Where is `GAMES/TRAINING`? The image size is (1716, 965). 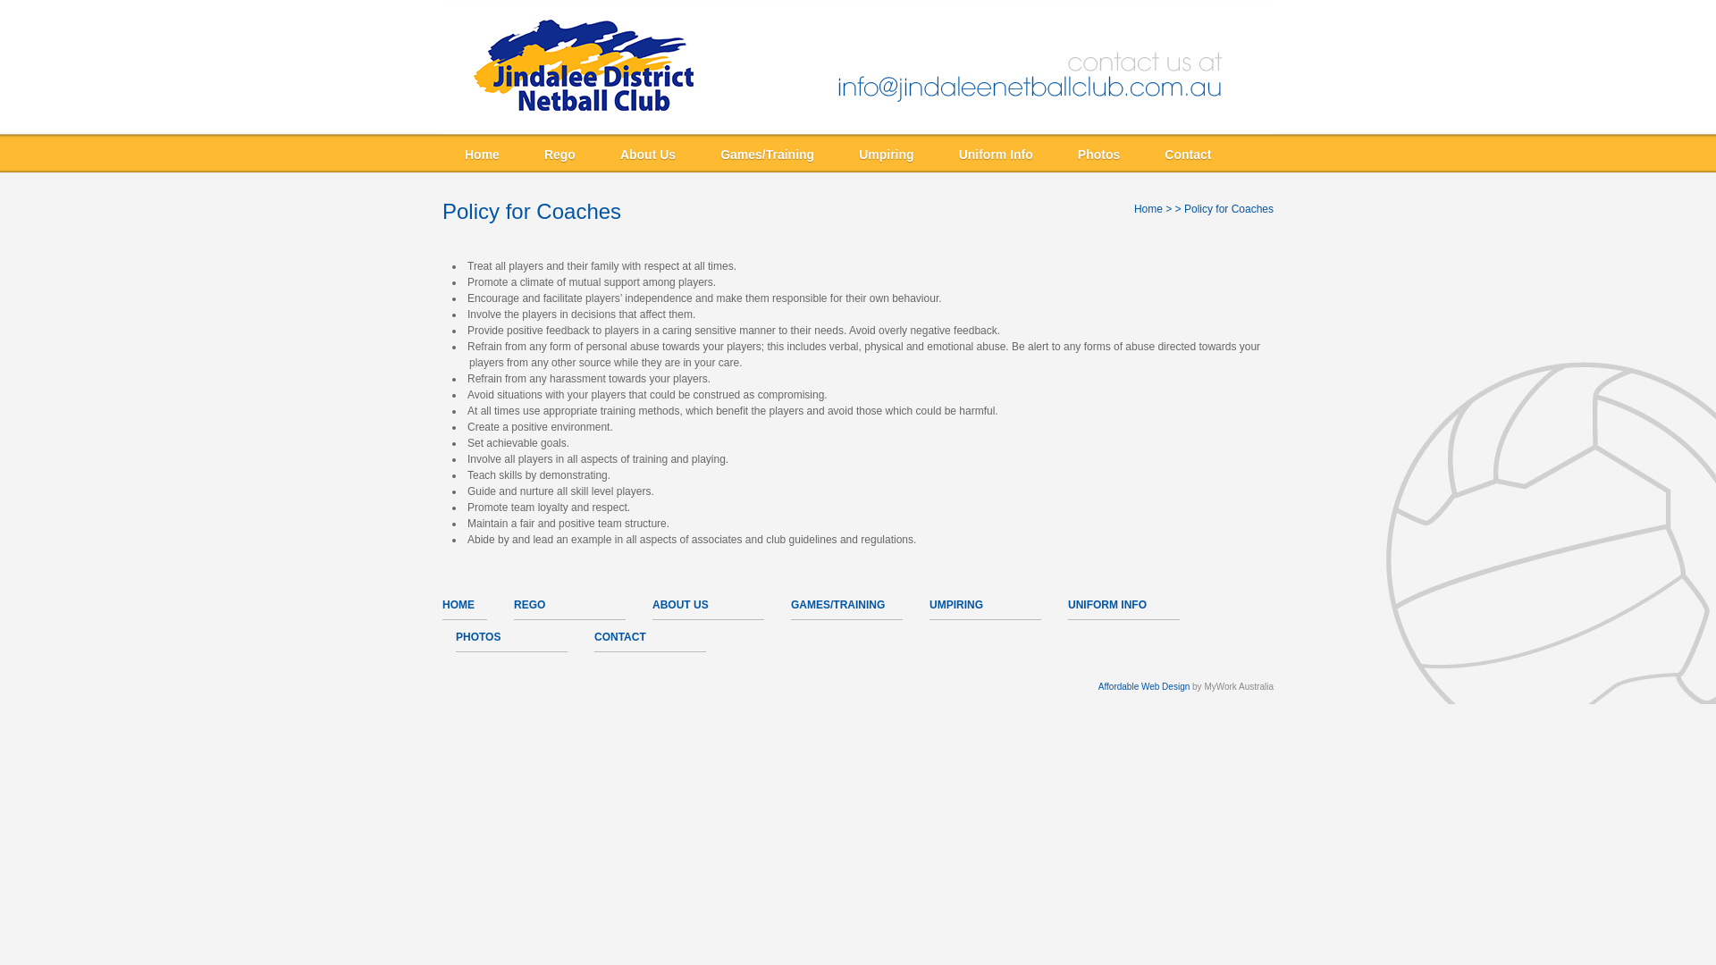
GAMES/TRAINING is located at coordinates (838, 605).